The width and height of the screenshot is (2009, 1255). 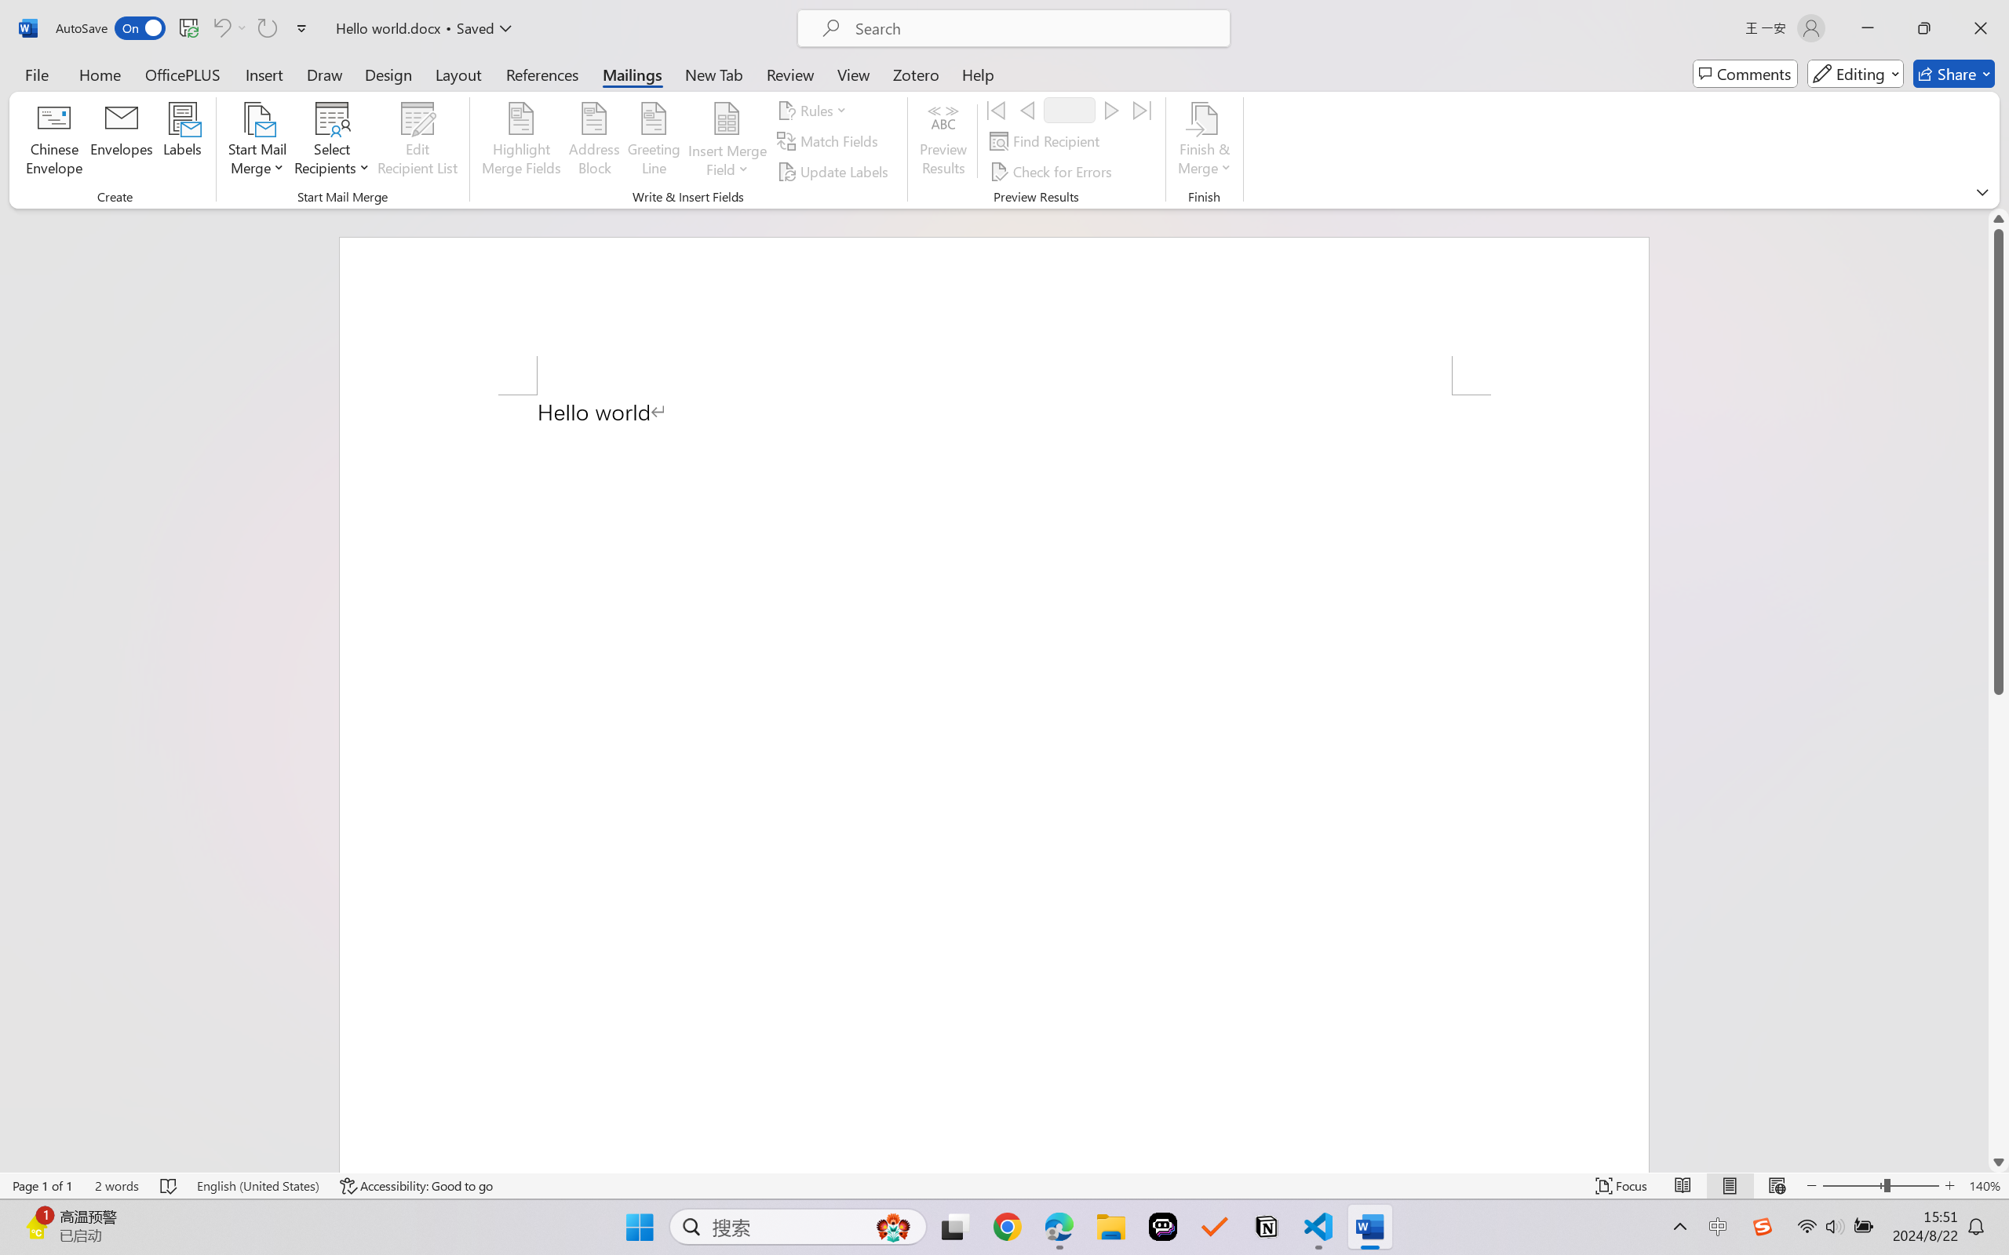 What do you see at coordinates (633, 74) in the screenshot?
I see `Mailings` at bounding box center [633, 74].